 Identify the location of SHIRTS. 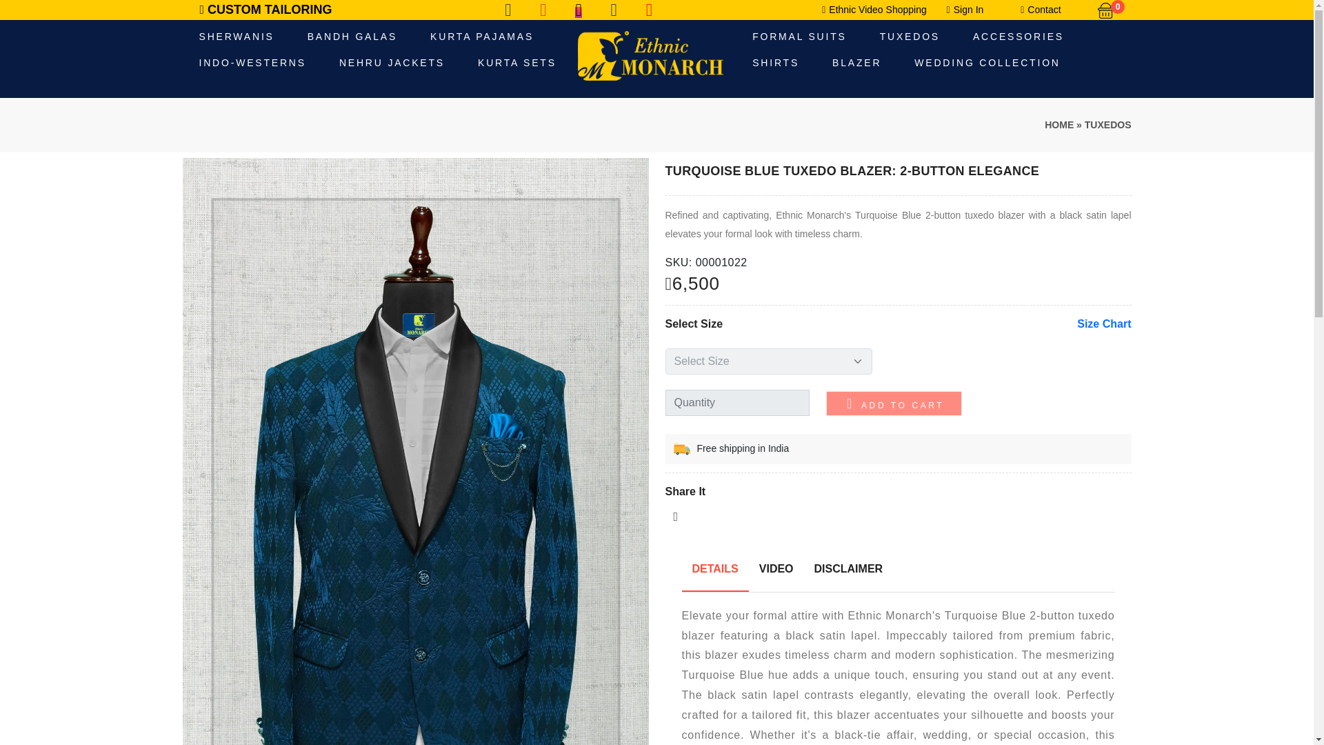
(775, 63).